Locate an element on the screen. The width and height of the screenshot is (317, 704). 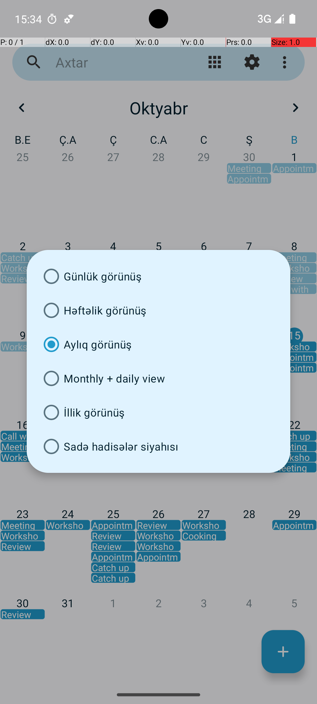
İllik görünüş is located at coordinates (158, 412).